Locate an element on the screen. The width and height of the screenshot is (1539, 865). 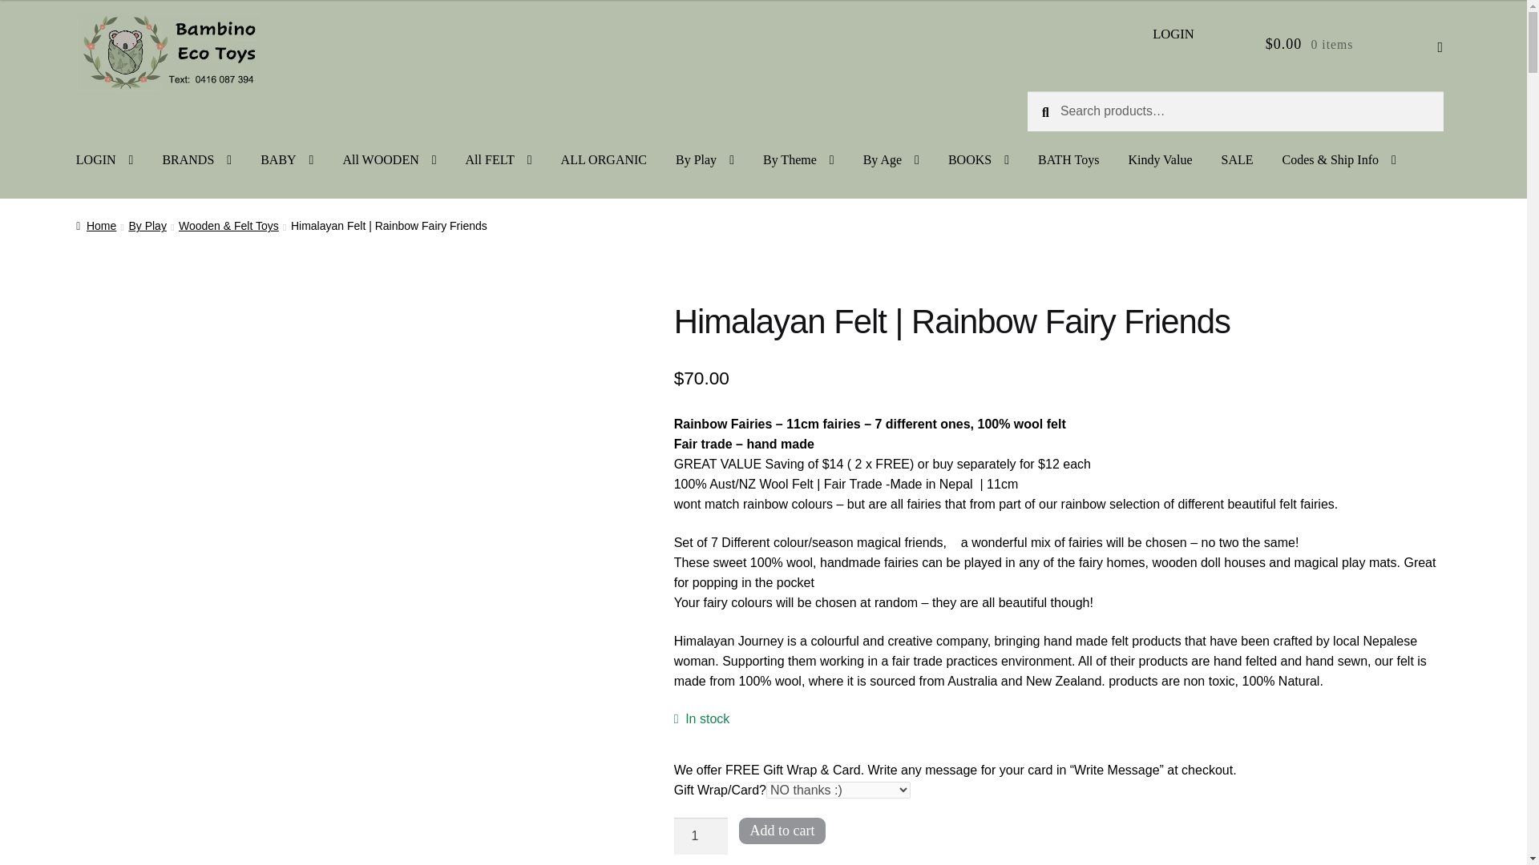
View your shopping cart is located at coordinates (1355, 45).